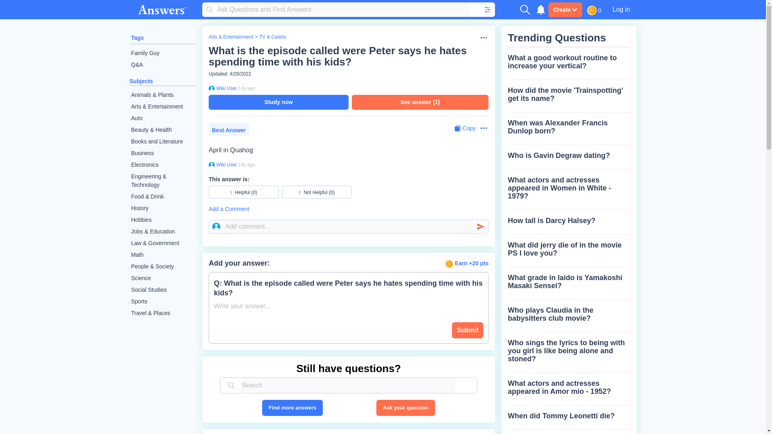 Image resolution: width=772 pixels, height=434 pixels. Describe the element at coordinates (162, 154) in the screenshot. I see `Business` at that location.